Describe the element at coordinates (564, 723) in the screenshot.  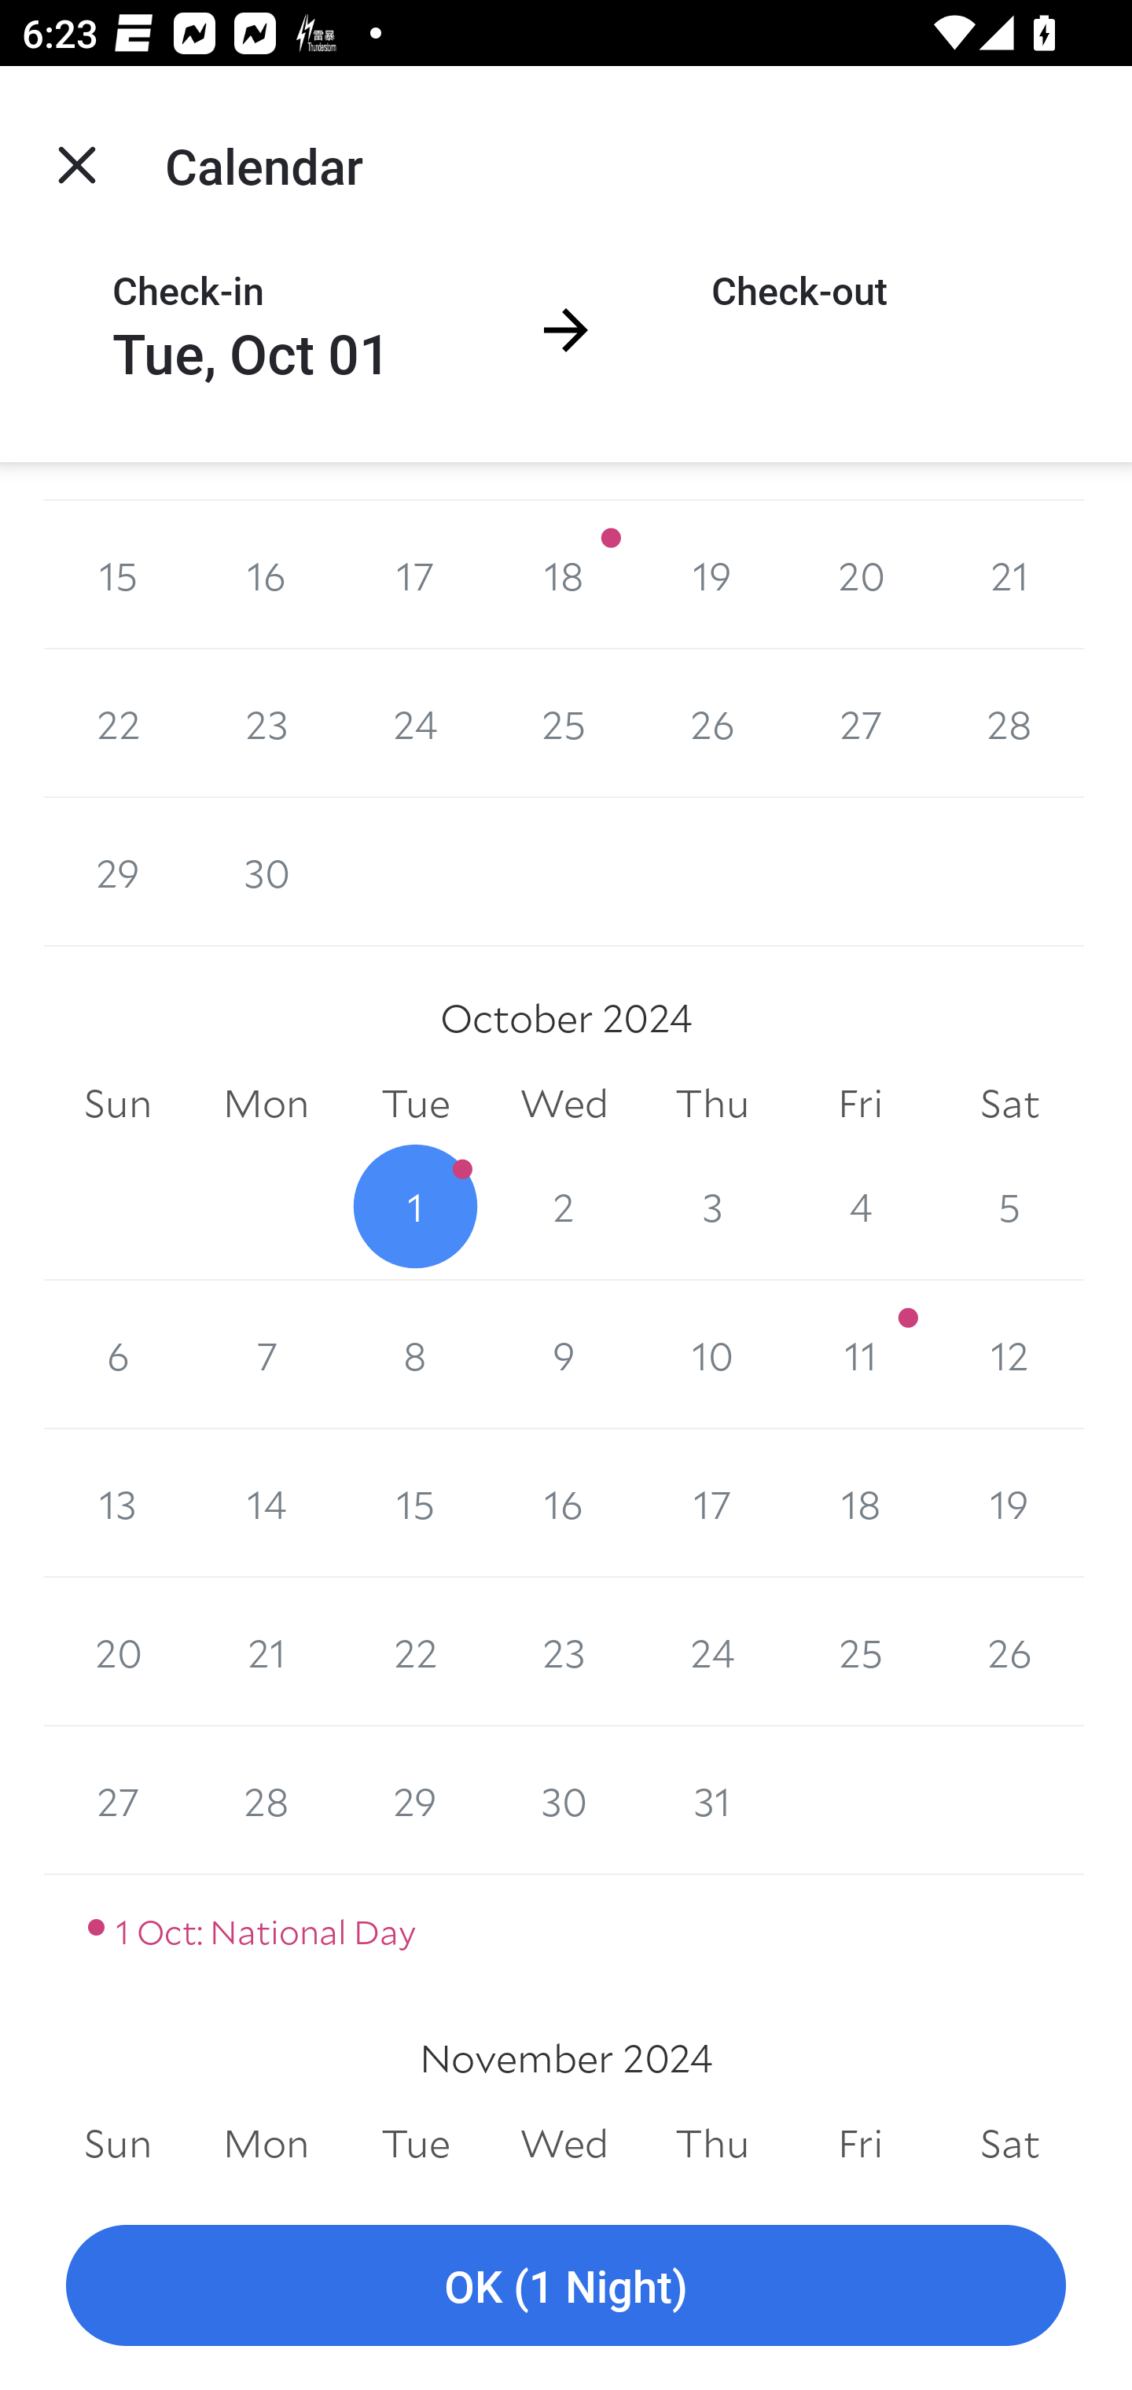
I see `25 25 September 2024` at that location.